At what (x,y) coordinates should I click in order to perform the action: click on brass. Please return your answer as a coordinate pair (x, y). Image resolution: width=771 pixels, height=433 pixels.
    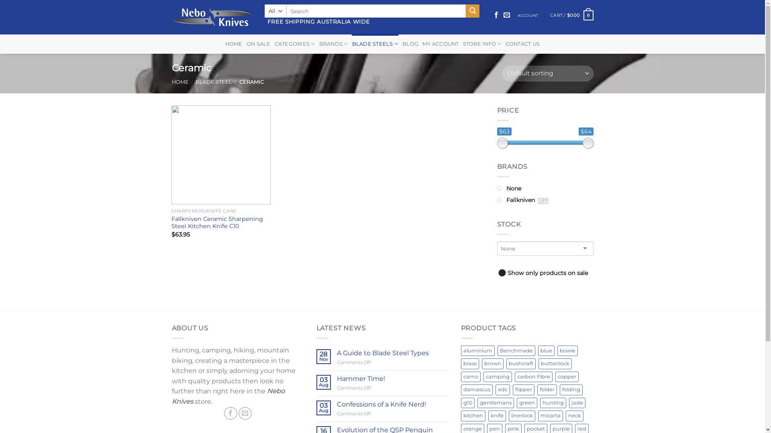
    Looking at the image, I should click on (470, 363).